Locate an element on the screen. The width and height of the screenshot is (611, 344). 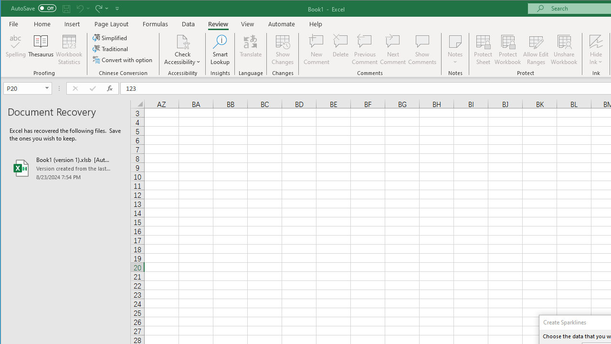
Unshare Workbook is located at coordinates (564, 50).